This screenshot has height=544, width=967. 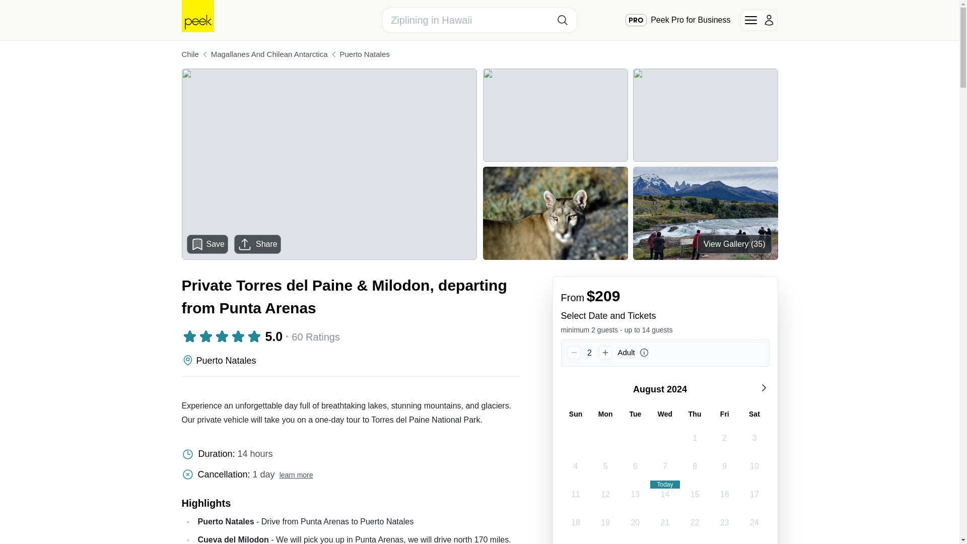 What do you see at coordinates (189, 54) in the screenshot?
I see `Chile` at bounding box center [189, 54].